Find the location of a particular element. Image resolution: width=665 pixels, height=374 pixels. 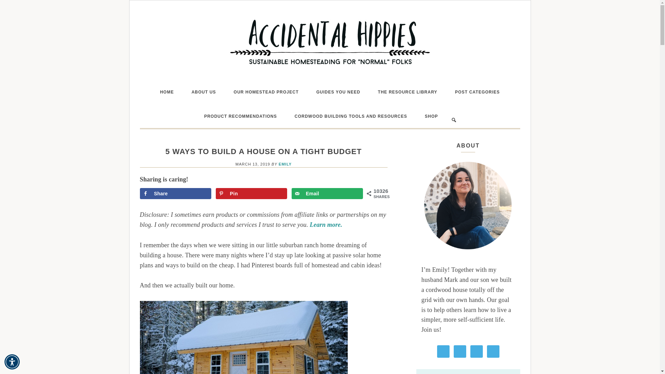

OUR HOMESTEAD PROJECT is located at coordinates (266, 92).